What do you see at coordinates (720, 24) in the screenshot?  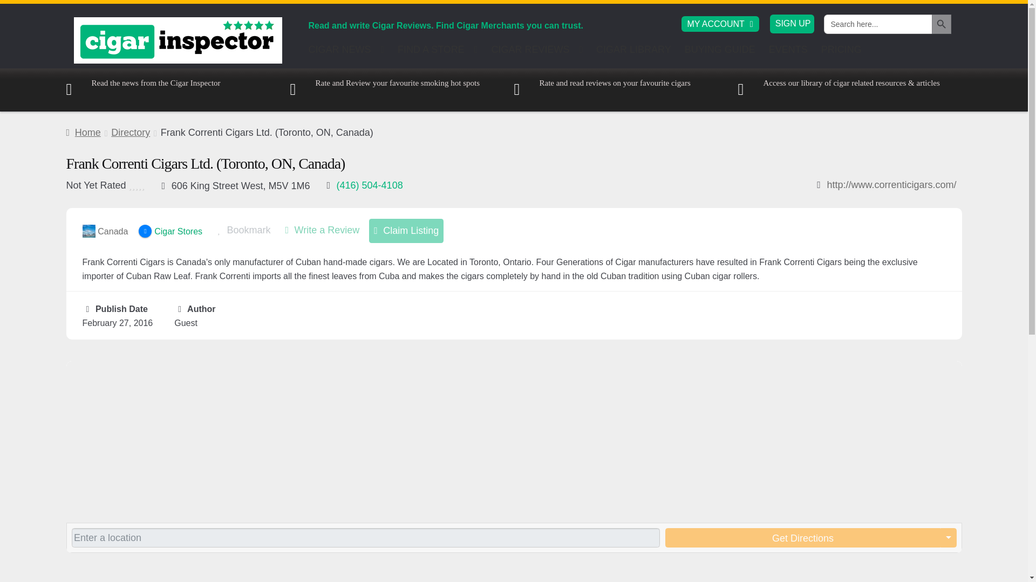 I see `MY ACCOUNT` at bounding box center [720, 24].